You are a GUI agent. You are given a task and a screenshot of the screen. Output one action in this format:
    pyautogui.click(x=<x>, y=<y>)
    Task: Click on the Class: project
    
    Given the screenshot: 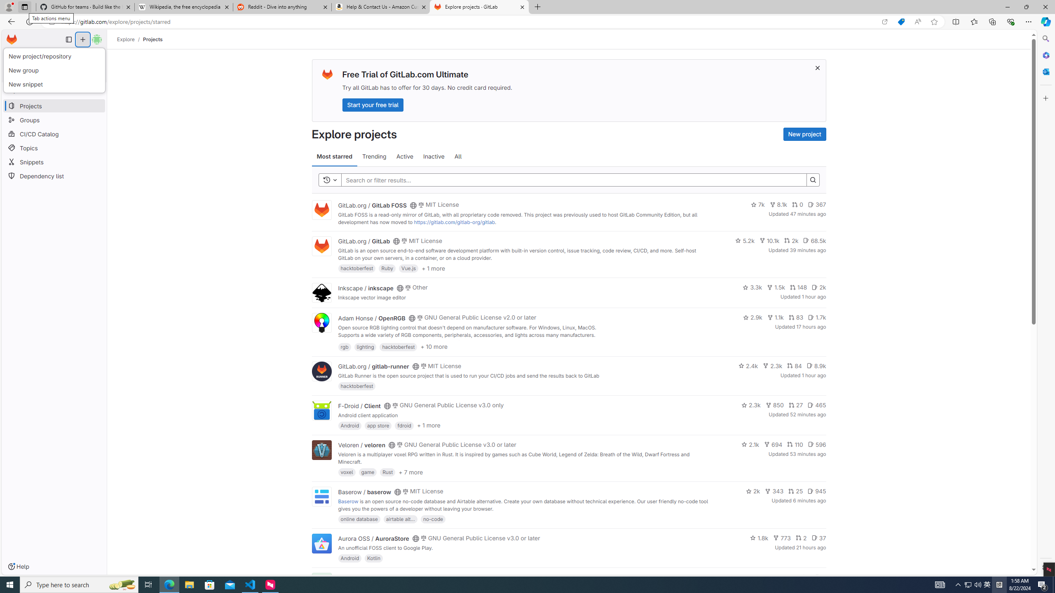 What is the action you would take?
    pyautogui.click(x=321, y=543)
    